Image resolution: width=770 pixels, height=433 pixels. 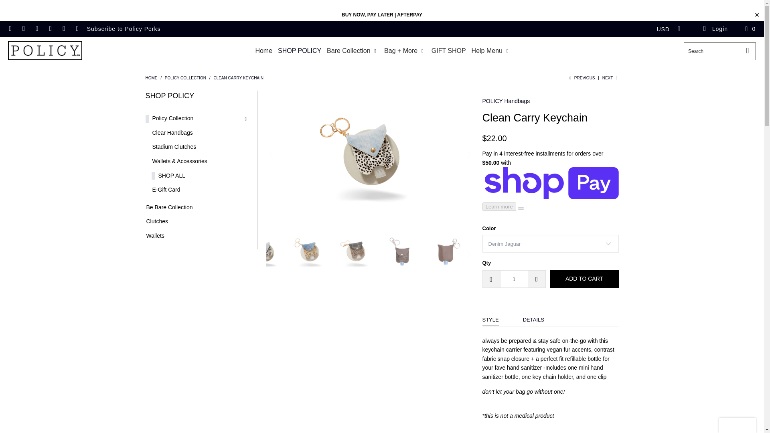 I want to click on POLICY Handbags on Instagram, so click(x=50, y=28).